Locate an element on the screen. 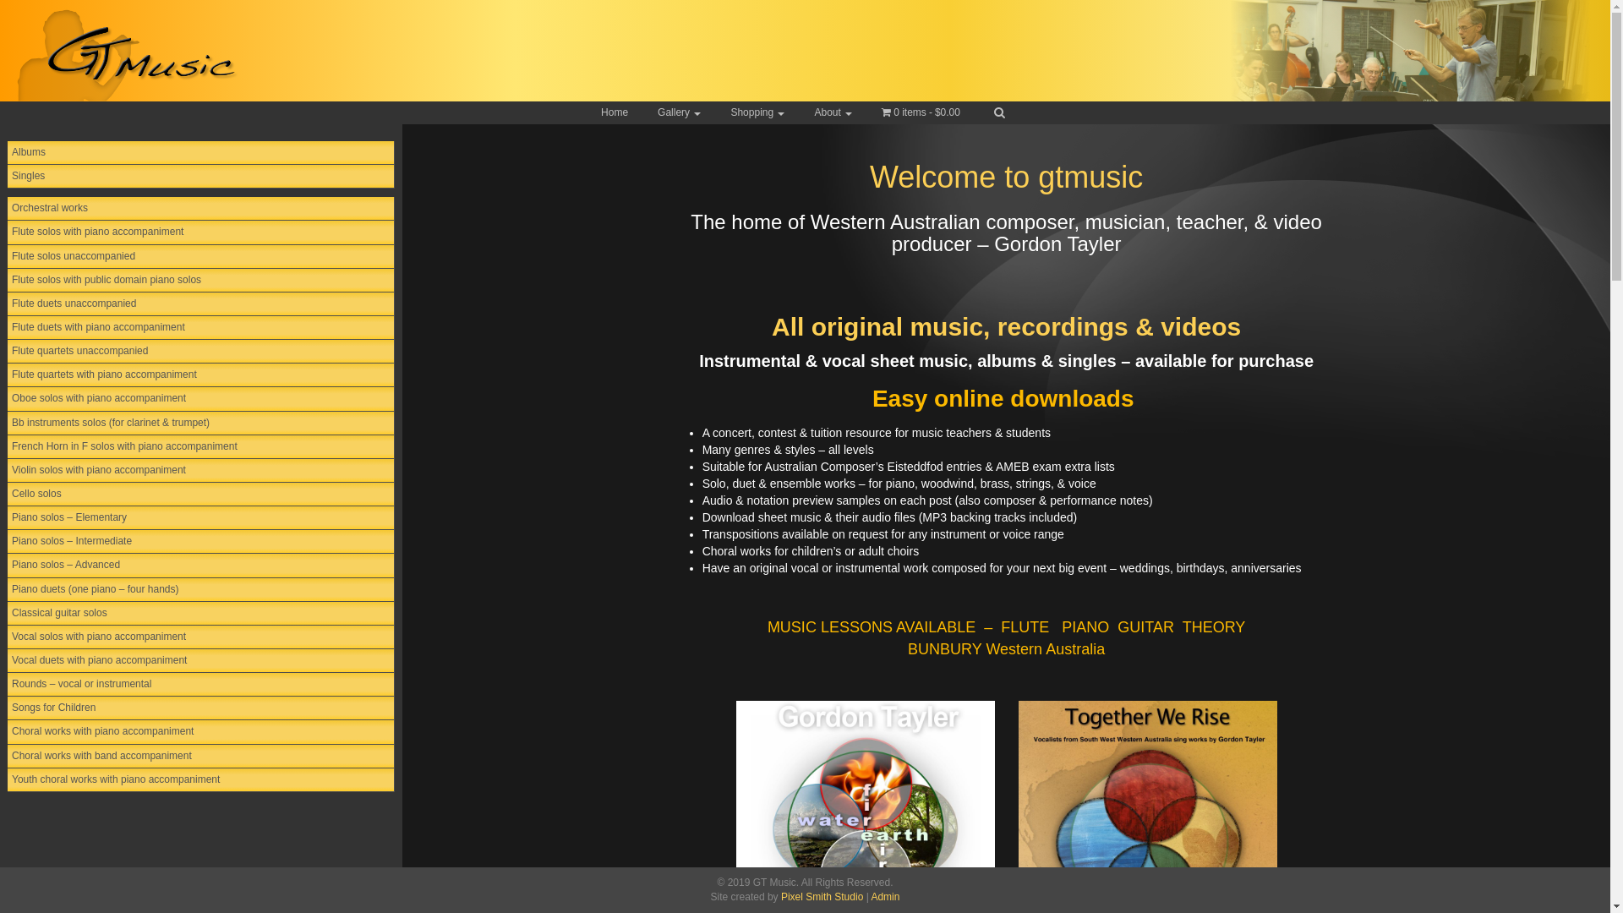 This screenshot has height=913, width=1623. Songs for Children is located at coordinates (201, 708).